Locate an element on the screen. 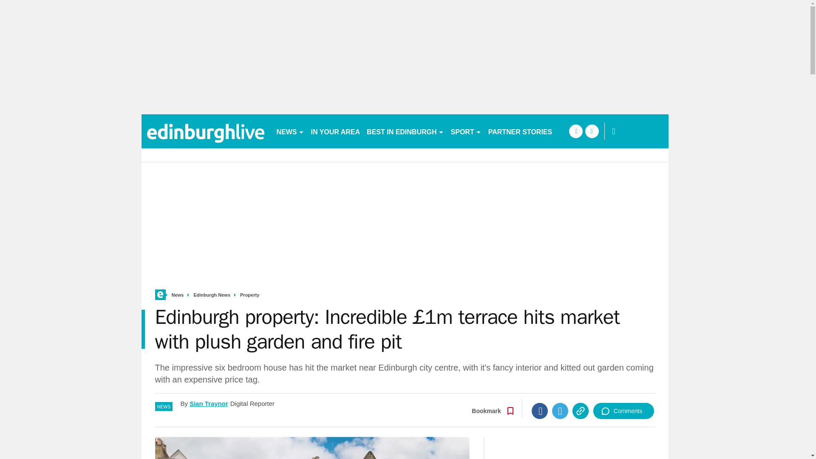  PARTNER STORIES is located at coordinates (520, 131).